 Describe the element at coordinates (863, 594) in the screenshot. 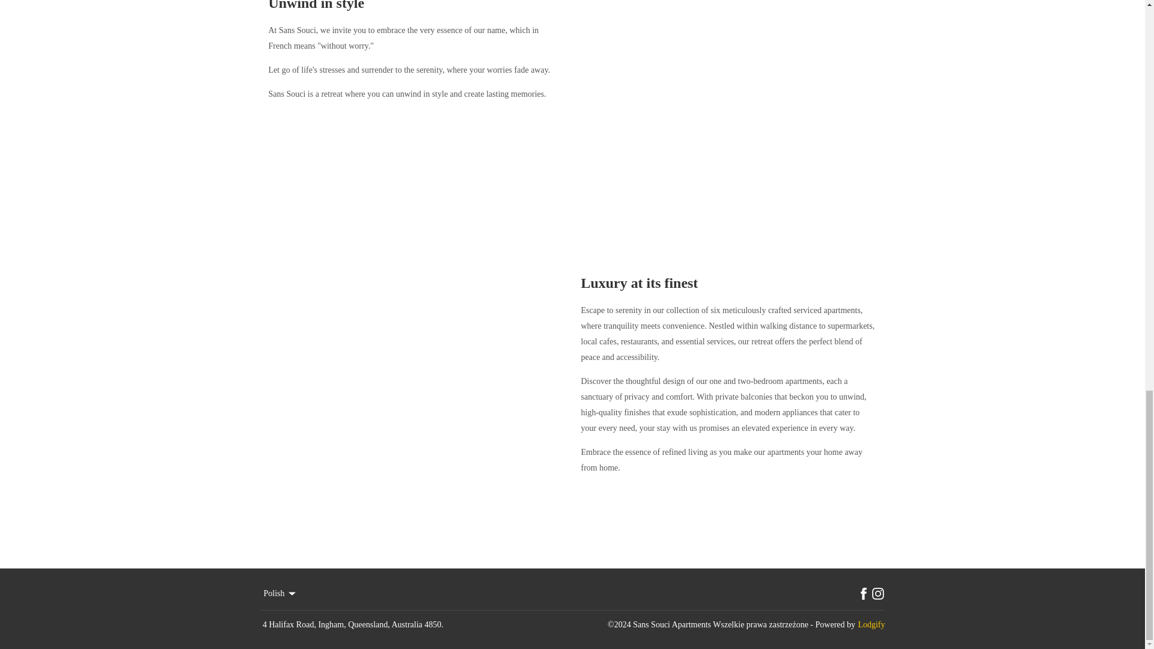

I see `Facebook` at that location.